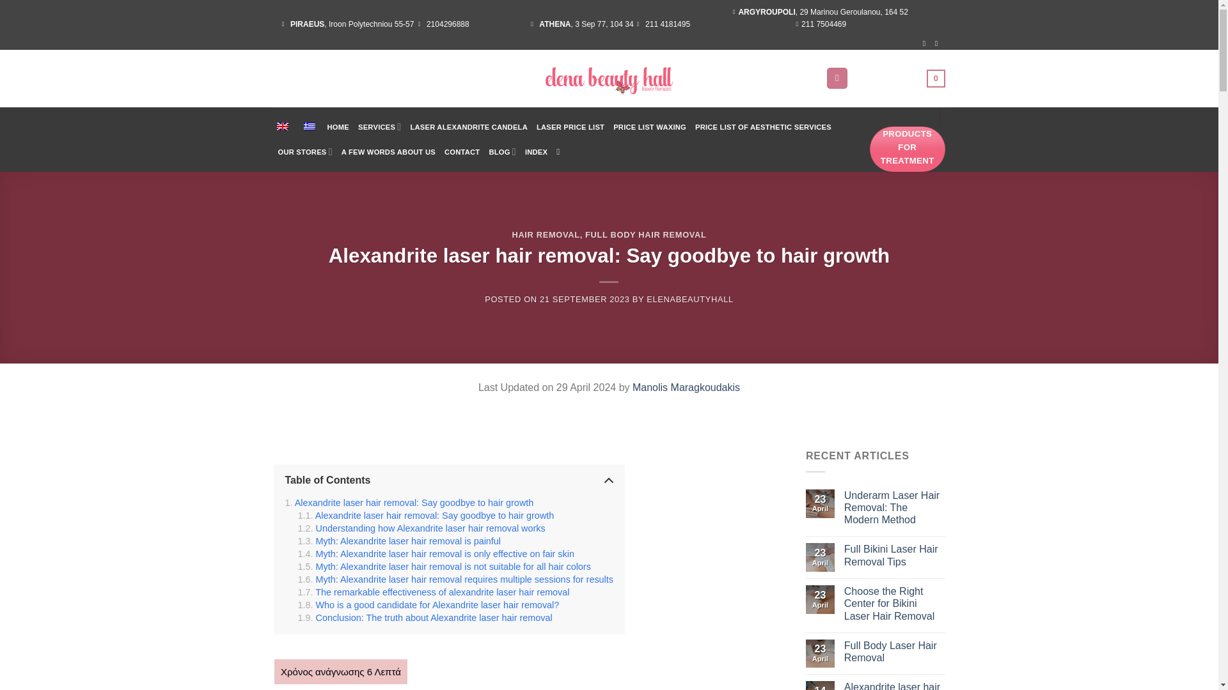  What do you see at coordinates (409, 502) in the screenshot?
I see `Alexandrite laser hair removal: Say goodbye to hair growth ` at bounding box center [409, 502].